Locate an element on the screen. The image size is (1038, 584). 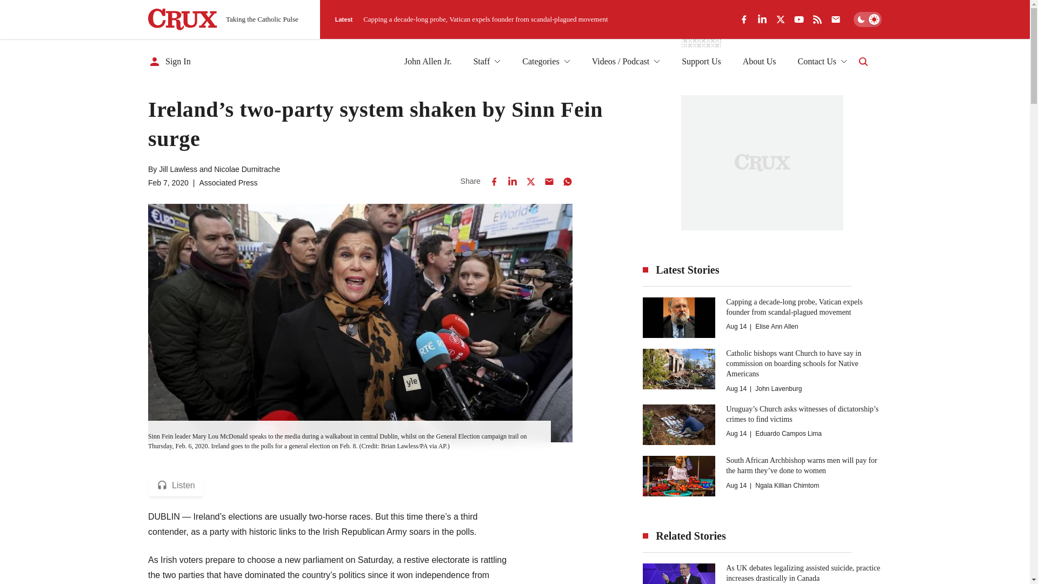
John Allen Jr. is located at coordinates (428, 62).